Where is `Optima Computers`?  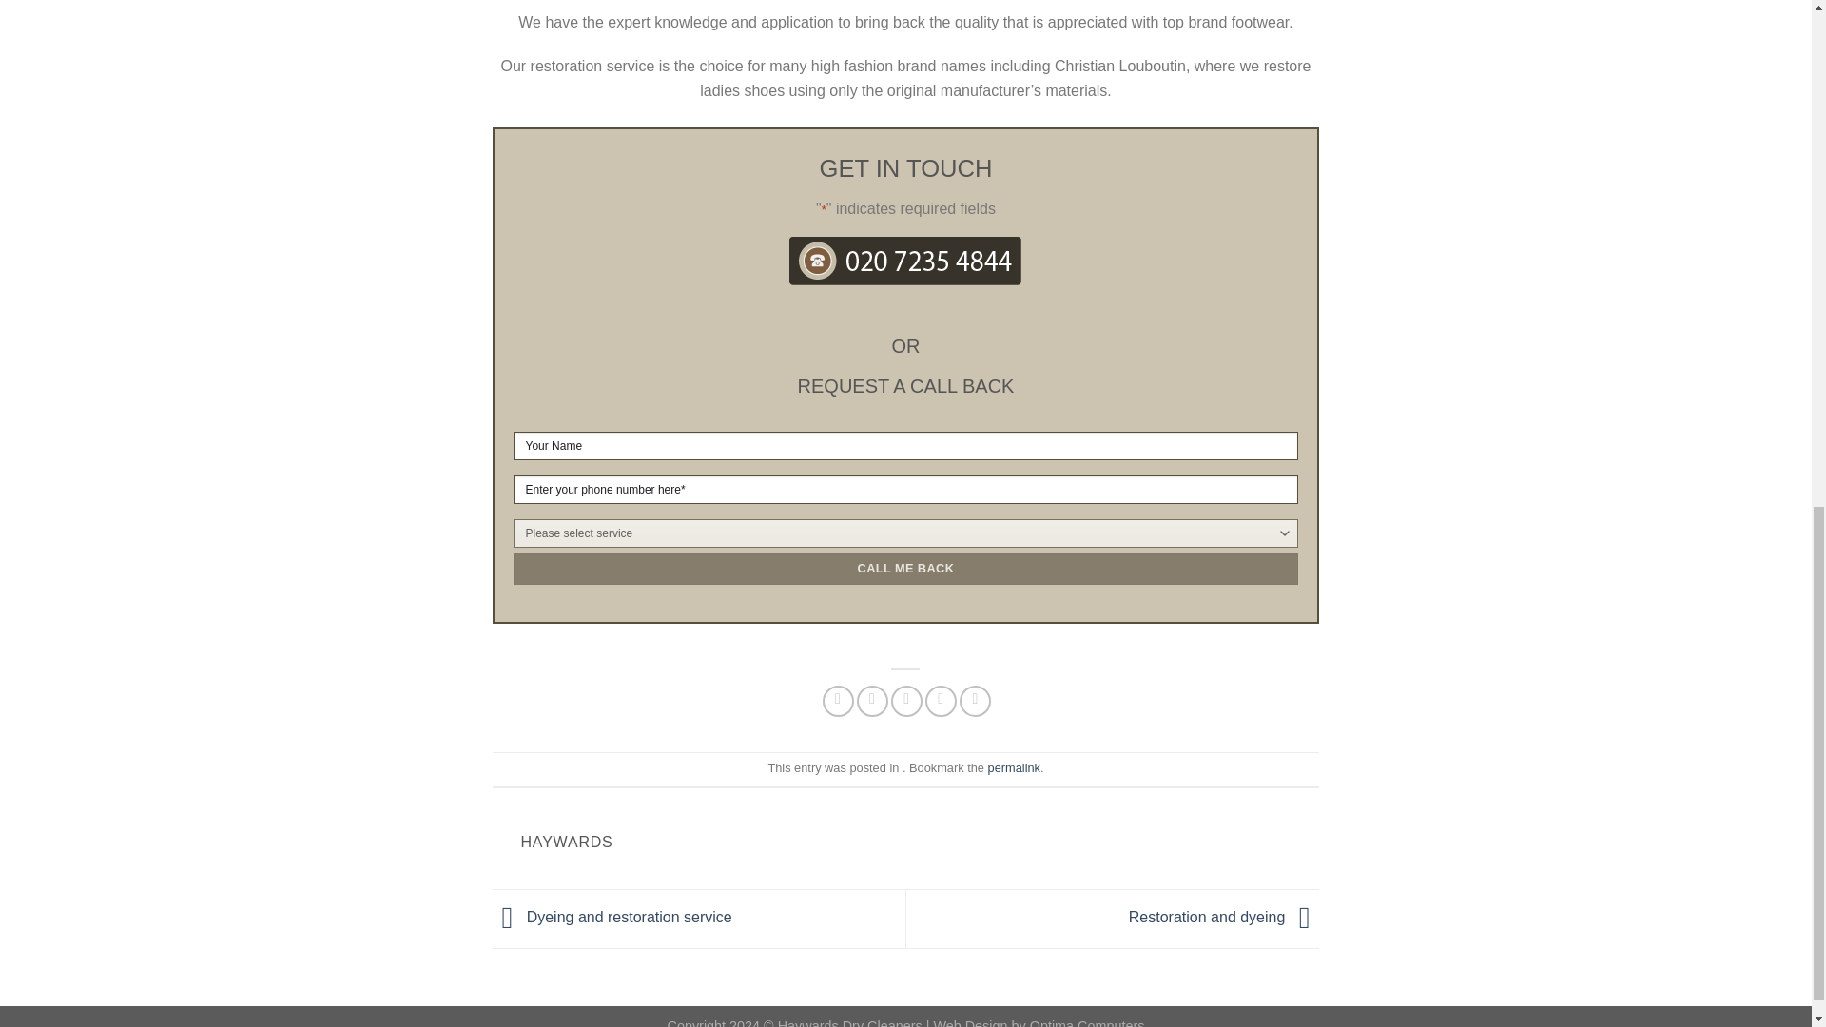
Optima Computers is located at coordinates (1086, 1022).